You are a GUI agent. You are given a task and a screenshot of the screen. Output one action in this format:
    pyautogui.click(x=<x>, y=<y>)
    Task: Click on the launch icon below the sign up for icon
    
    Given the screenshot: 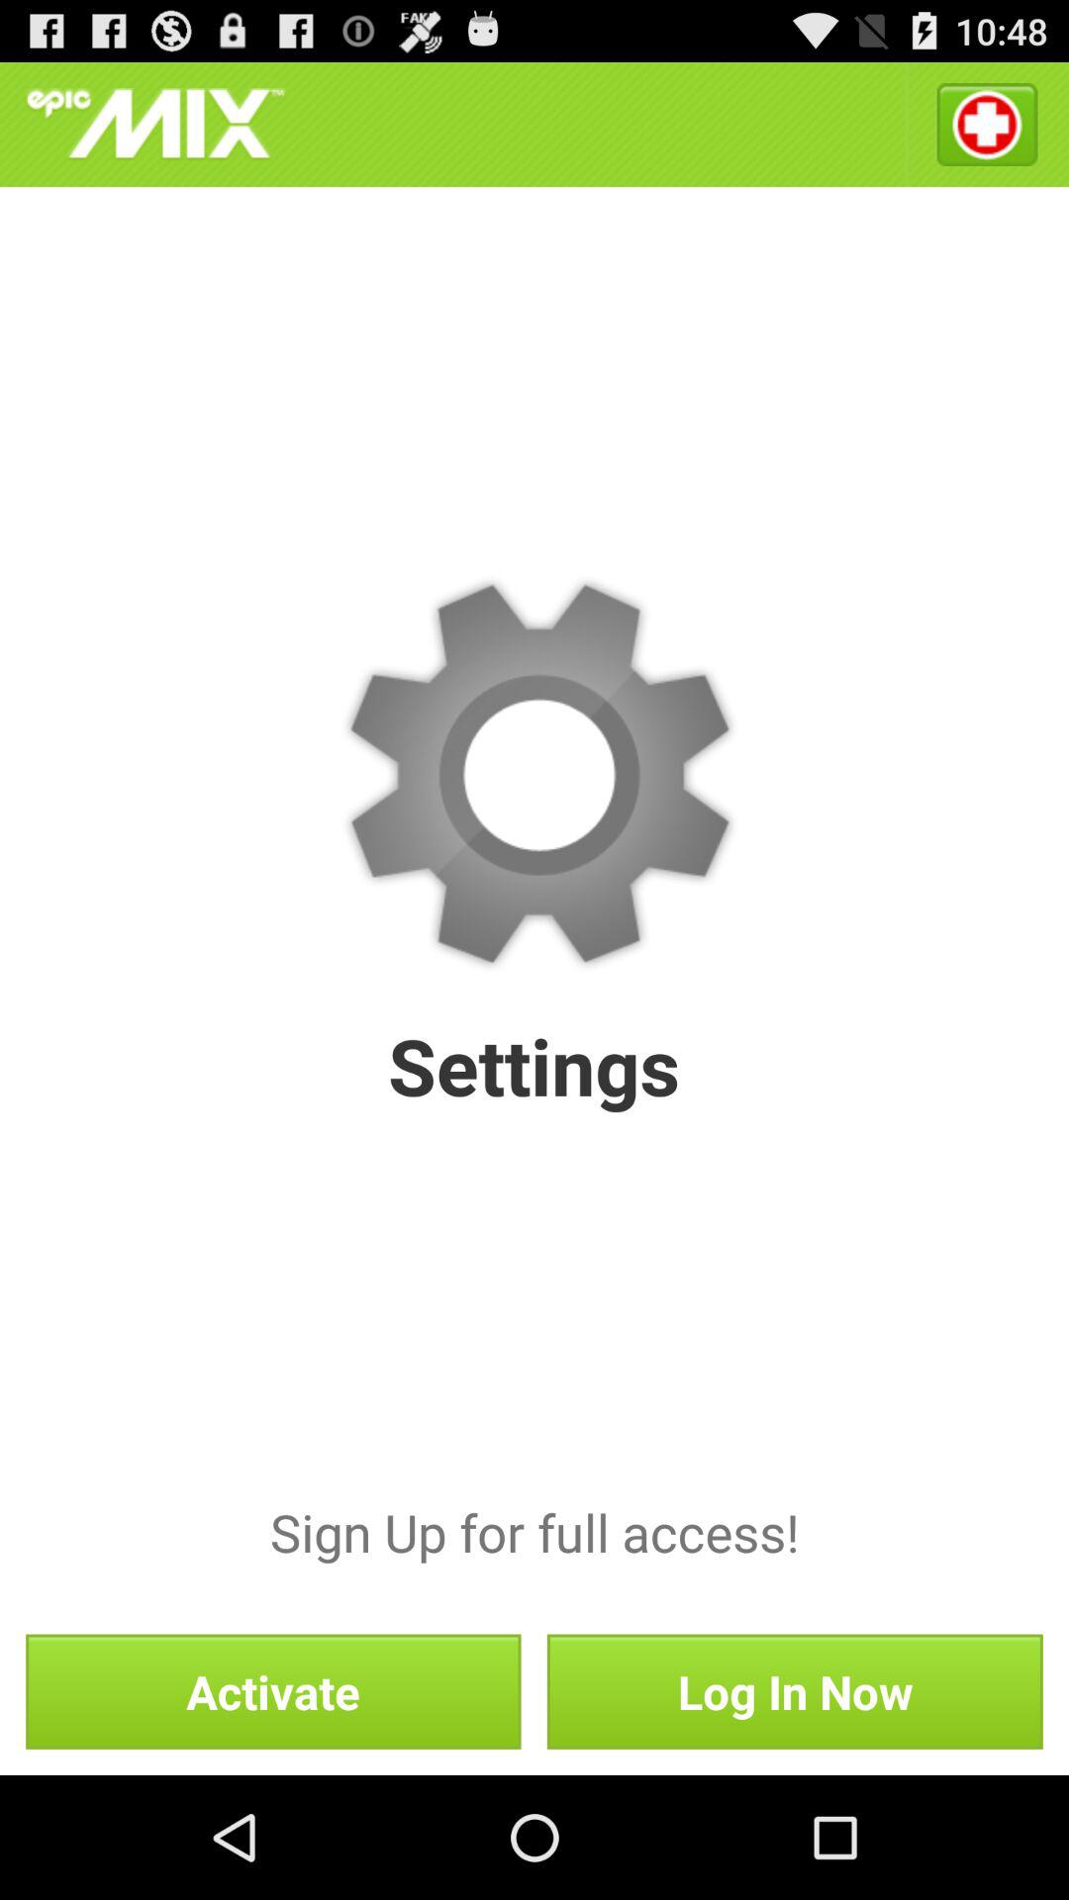 What is the action you would take?
    pyautogui.click(x=273, y=1691)
    